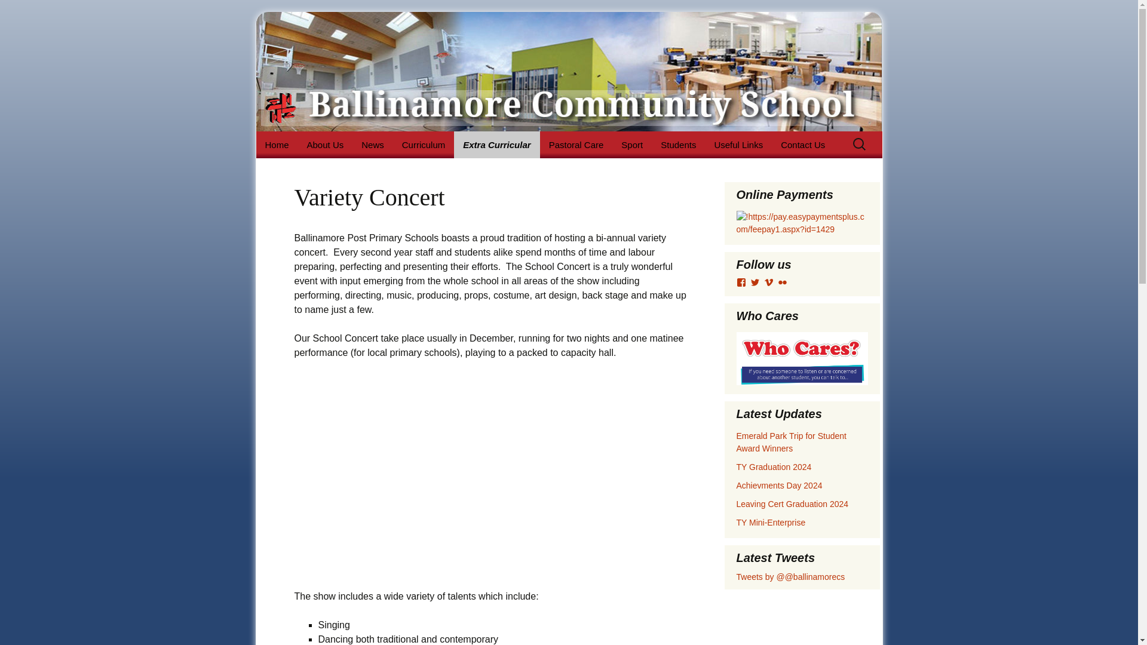 This screenshot has width=1147, height=645. Describe the element at coordinates (576, 145) in the screenshot. I see `Pastoral Care` at that location.